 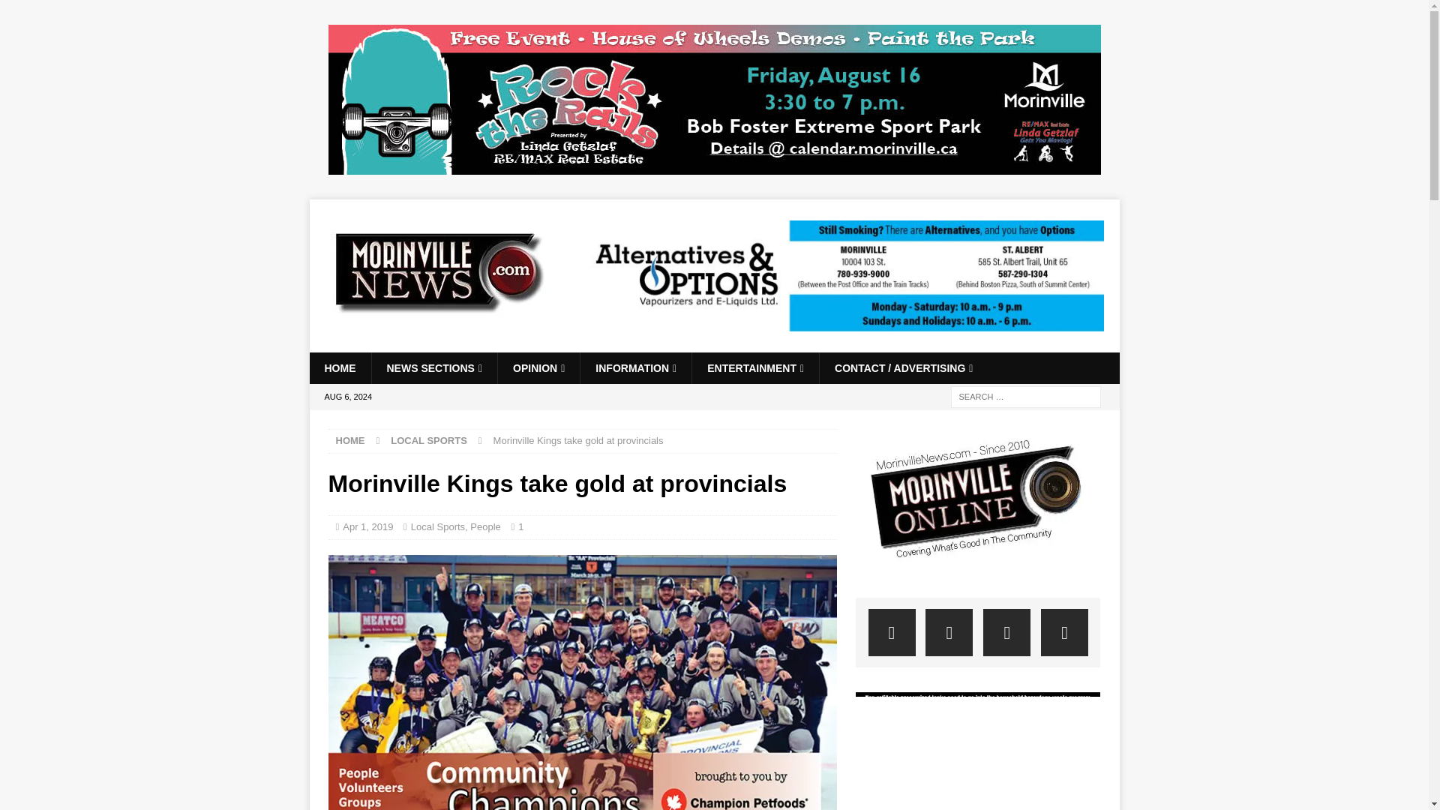 I want to click on HOME, so click(x=339, y=367).